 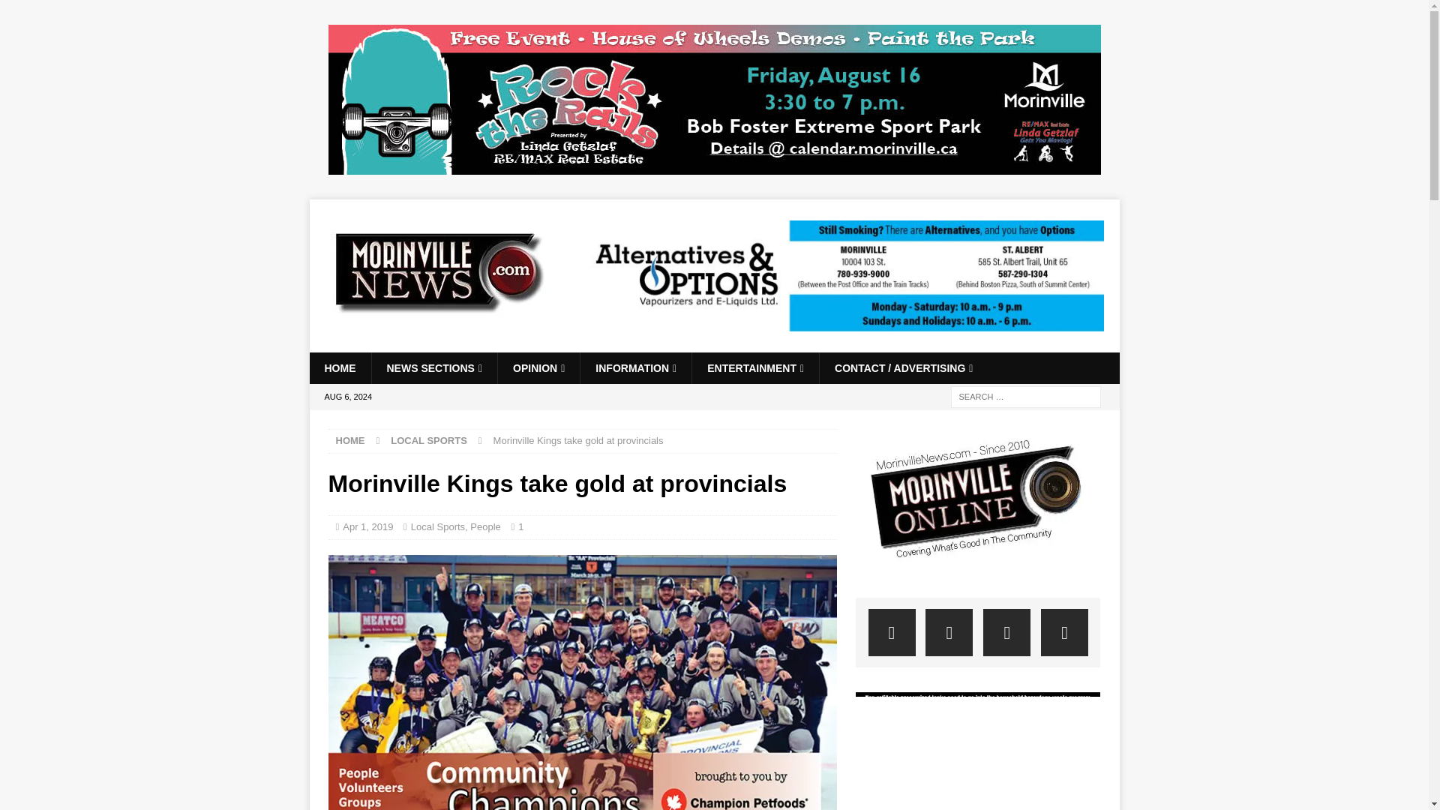 I want to click on HOME, so click(x=339, y=367).